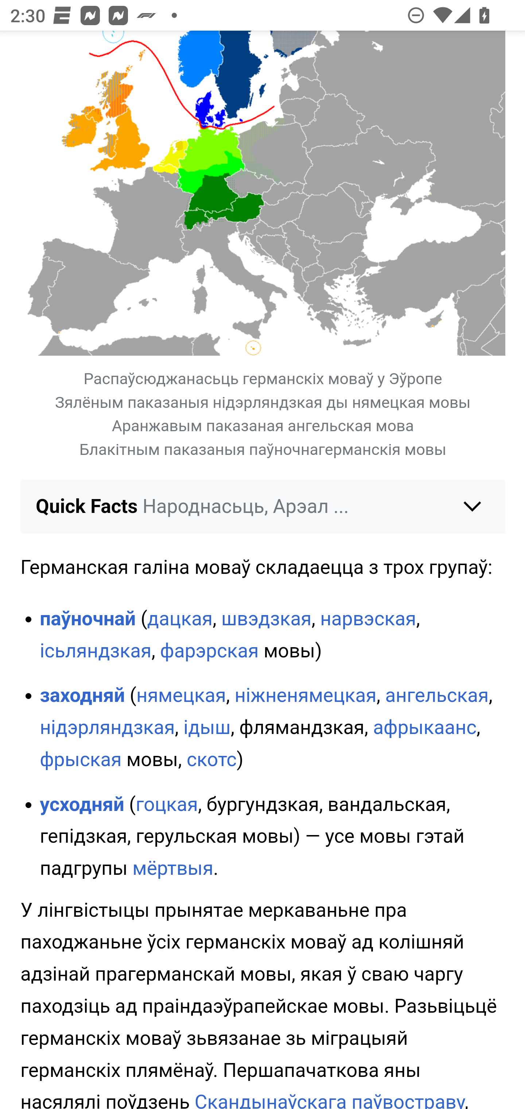  Describe the element at coordinates (266, 619) in the screenshot. I see `швэдзкая` at that location.